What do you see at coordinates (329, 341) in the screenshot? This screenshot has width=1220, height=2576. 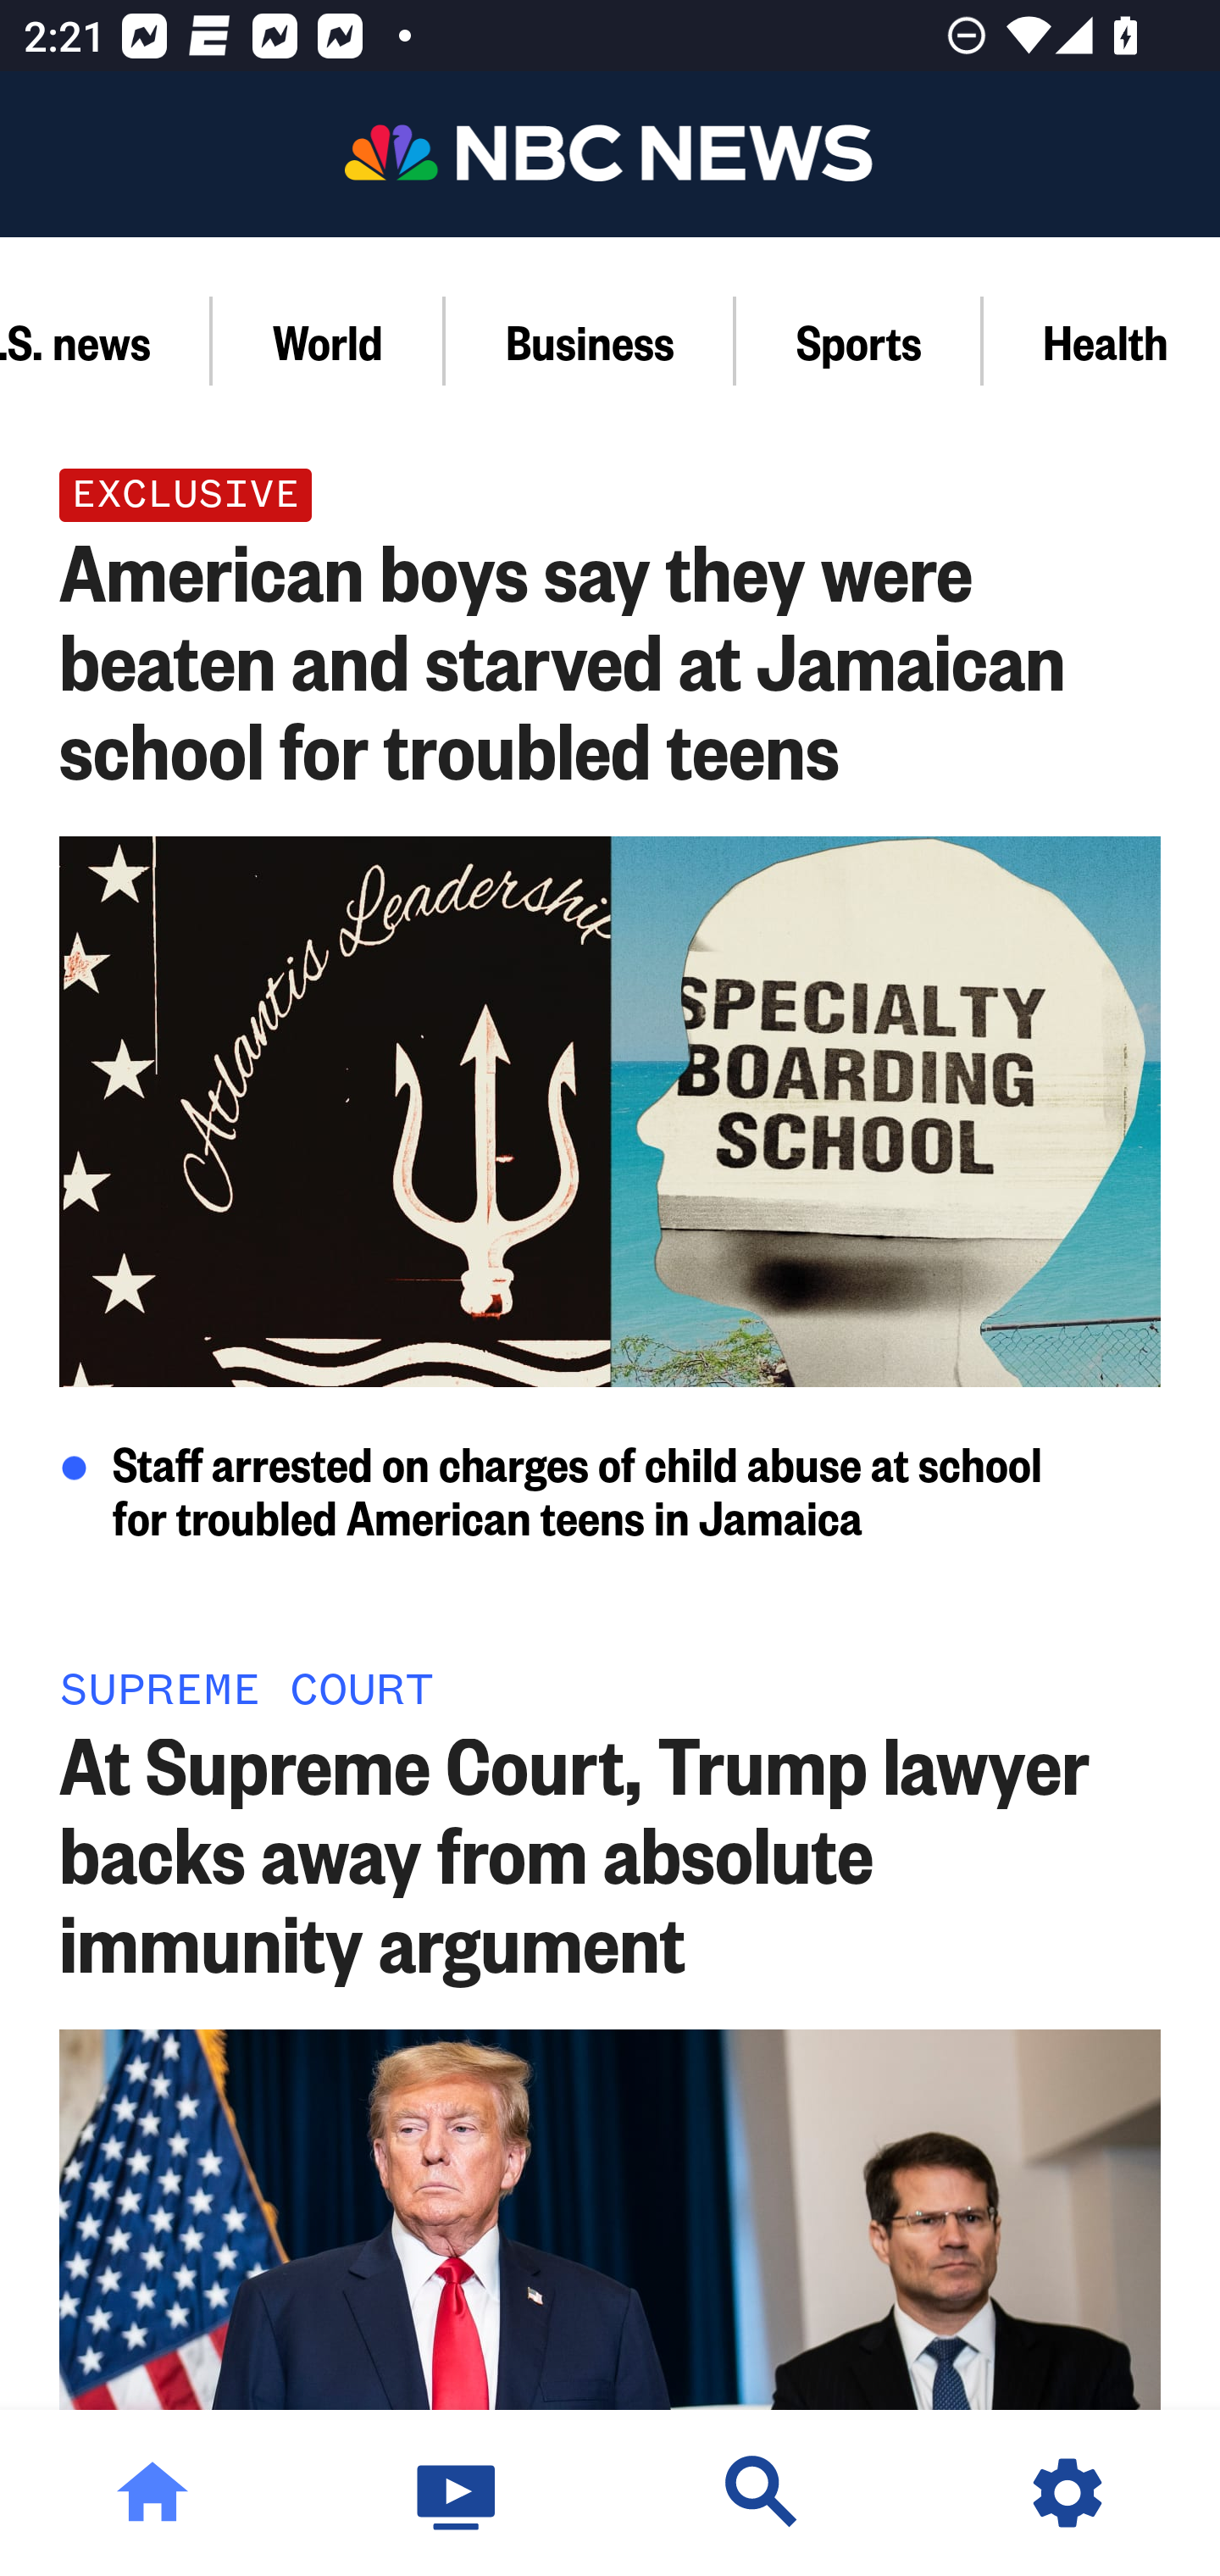 I see `World Section,World` at bounding box center [329, 341].